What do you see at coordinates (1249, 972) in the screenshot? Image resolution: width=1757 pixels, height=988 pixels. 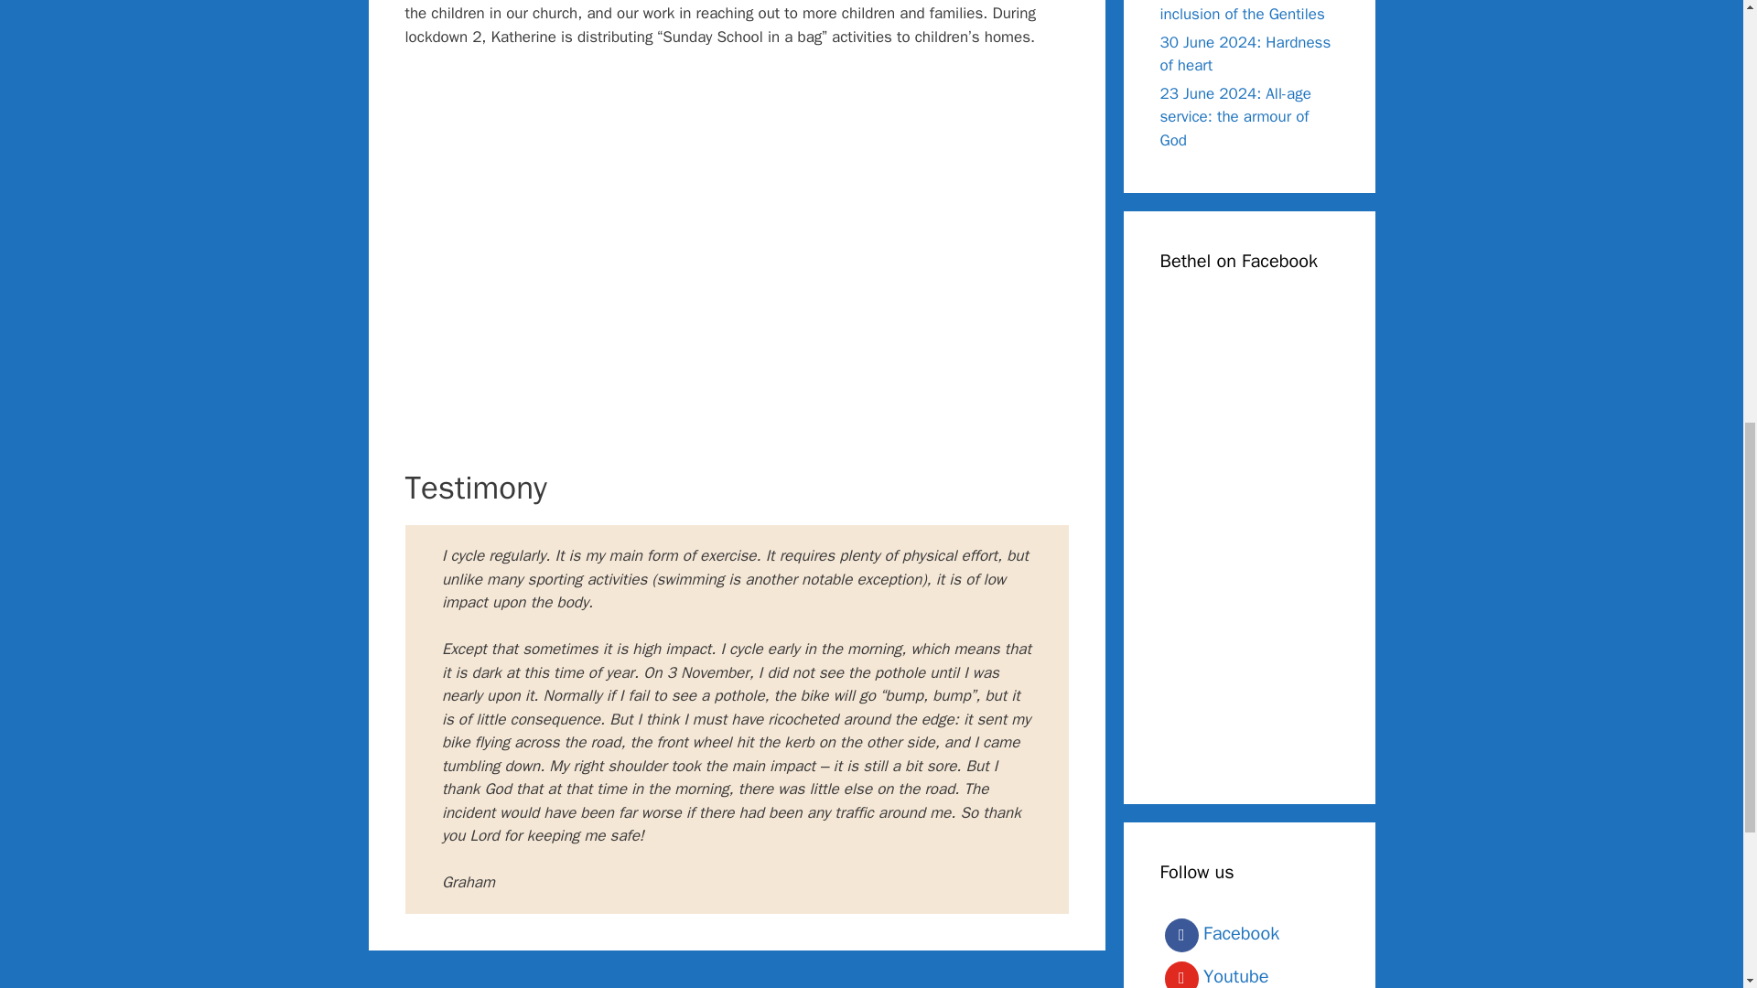 I see `Youtube` at bounding box center [1249, 972].